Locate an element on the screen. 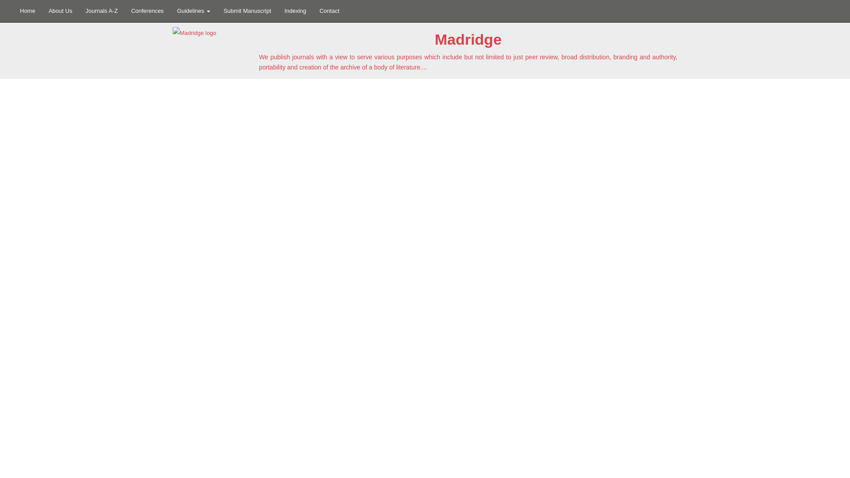 This screenshot has width=850, height=478. Indexing is located at coordinates (295, 11).